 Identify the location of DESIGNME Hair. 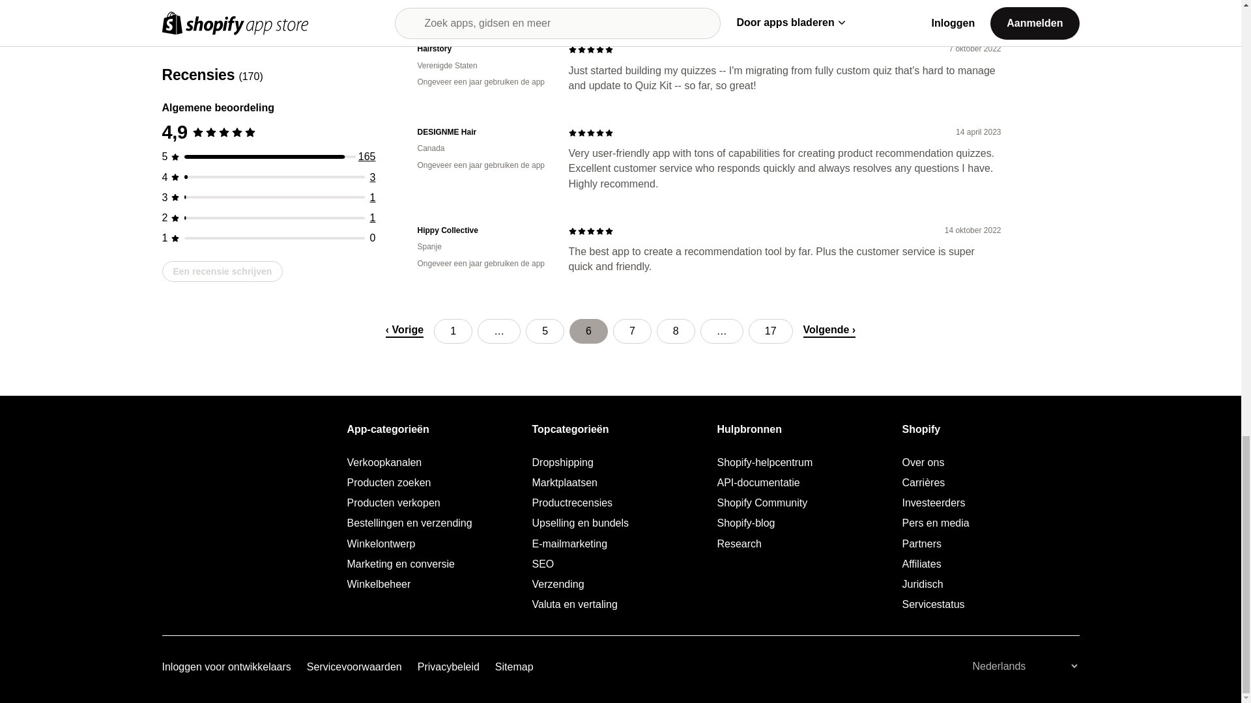
(482, 132).